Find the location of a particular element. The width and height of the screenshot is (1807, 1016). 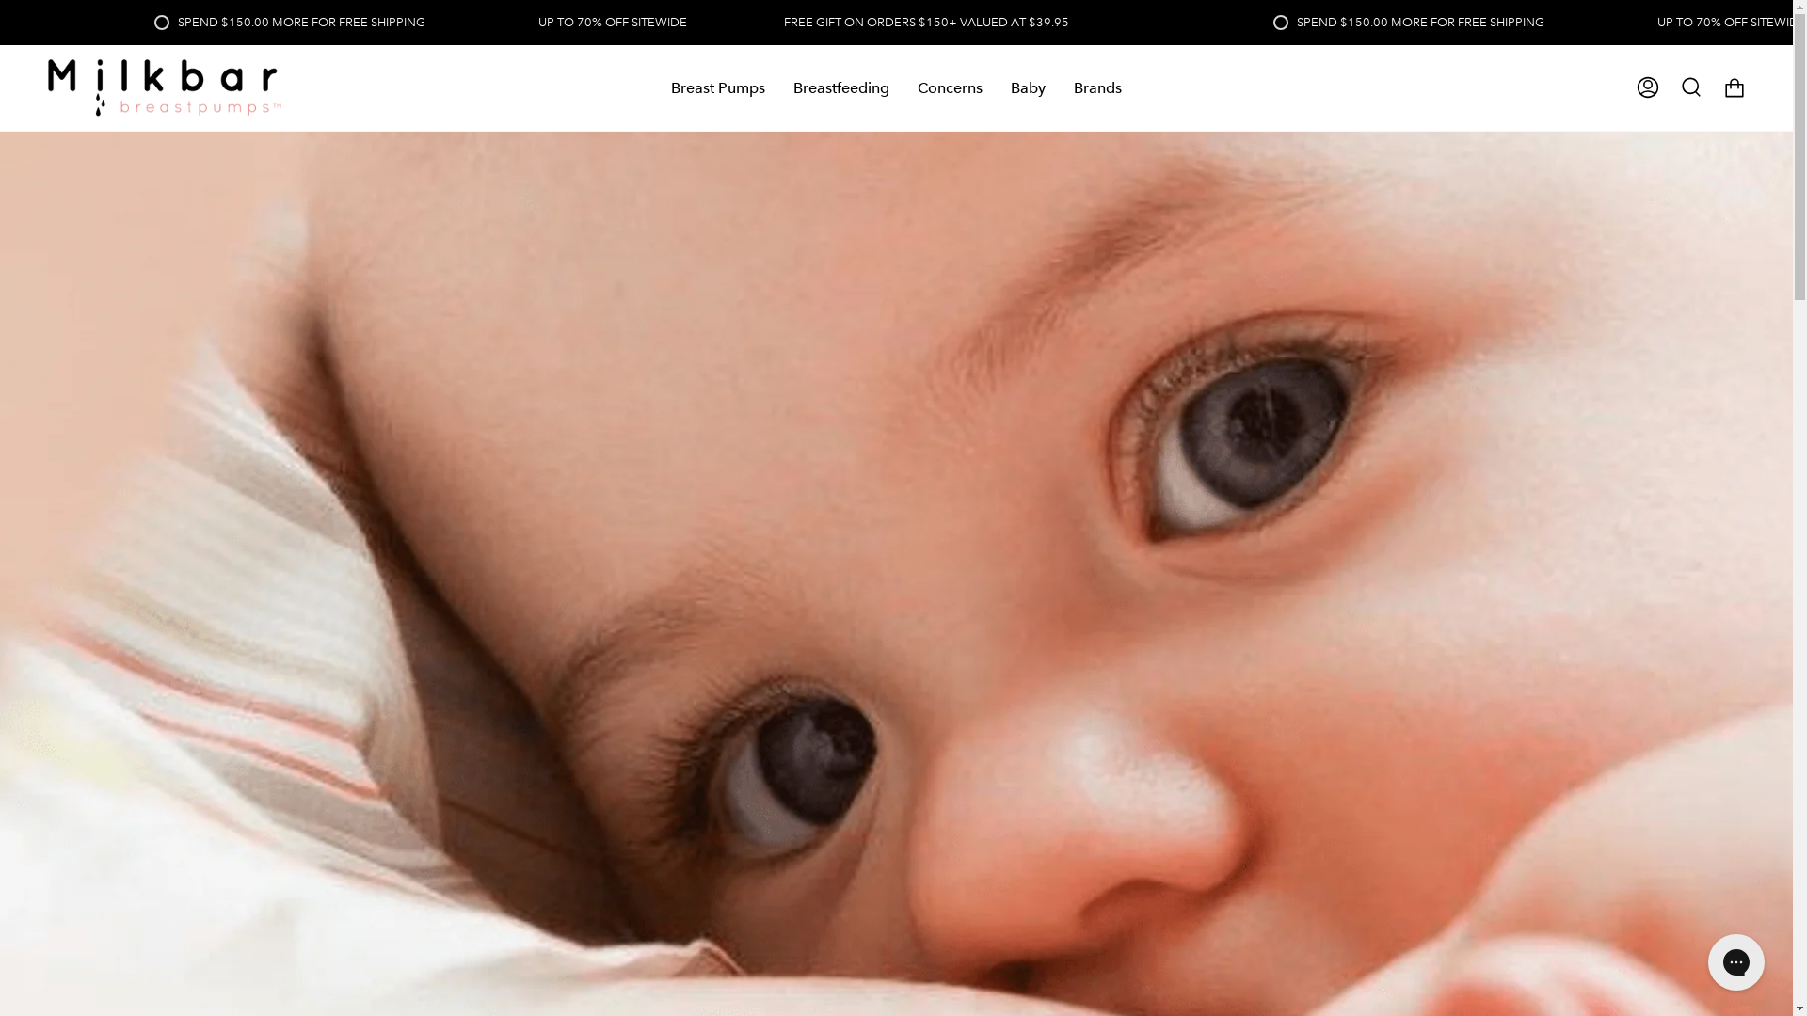

Baby is located at coordinates (1028, 88).